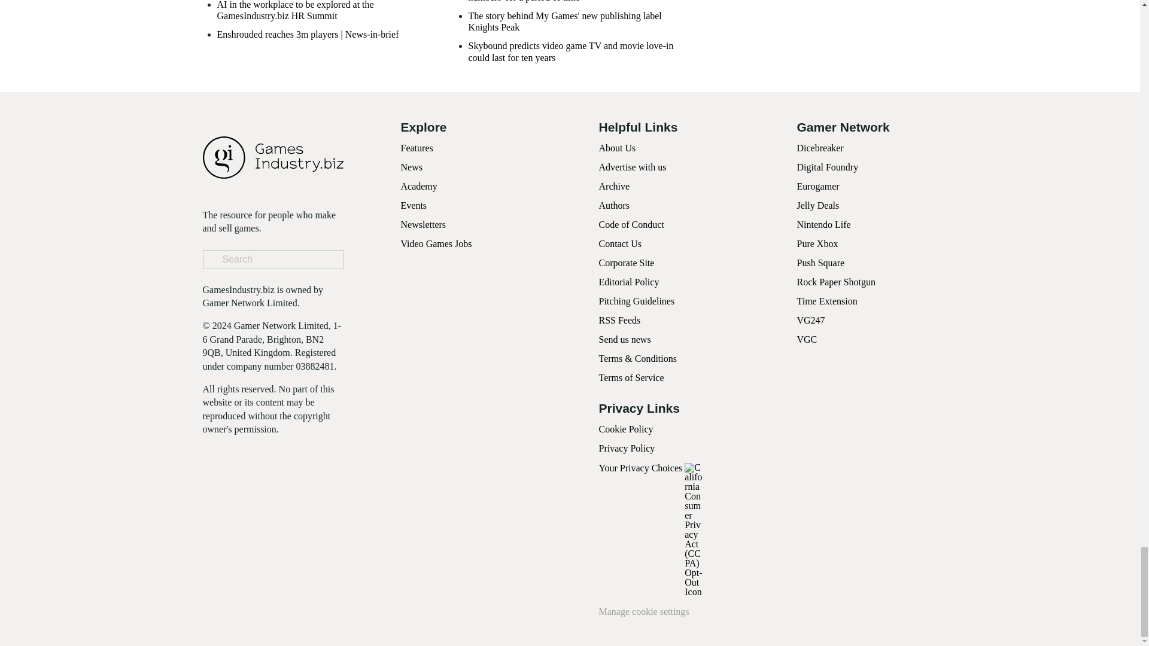 The height and width of the screenshot is (646, 1149). Describe the element at coordinates (417, 147) in the screenshot. I see `Features` at that location.